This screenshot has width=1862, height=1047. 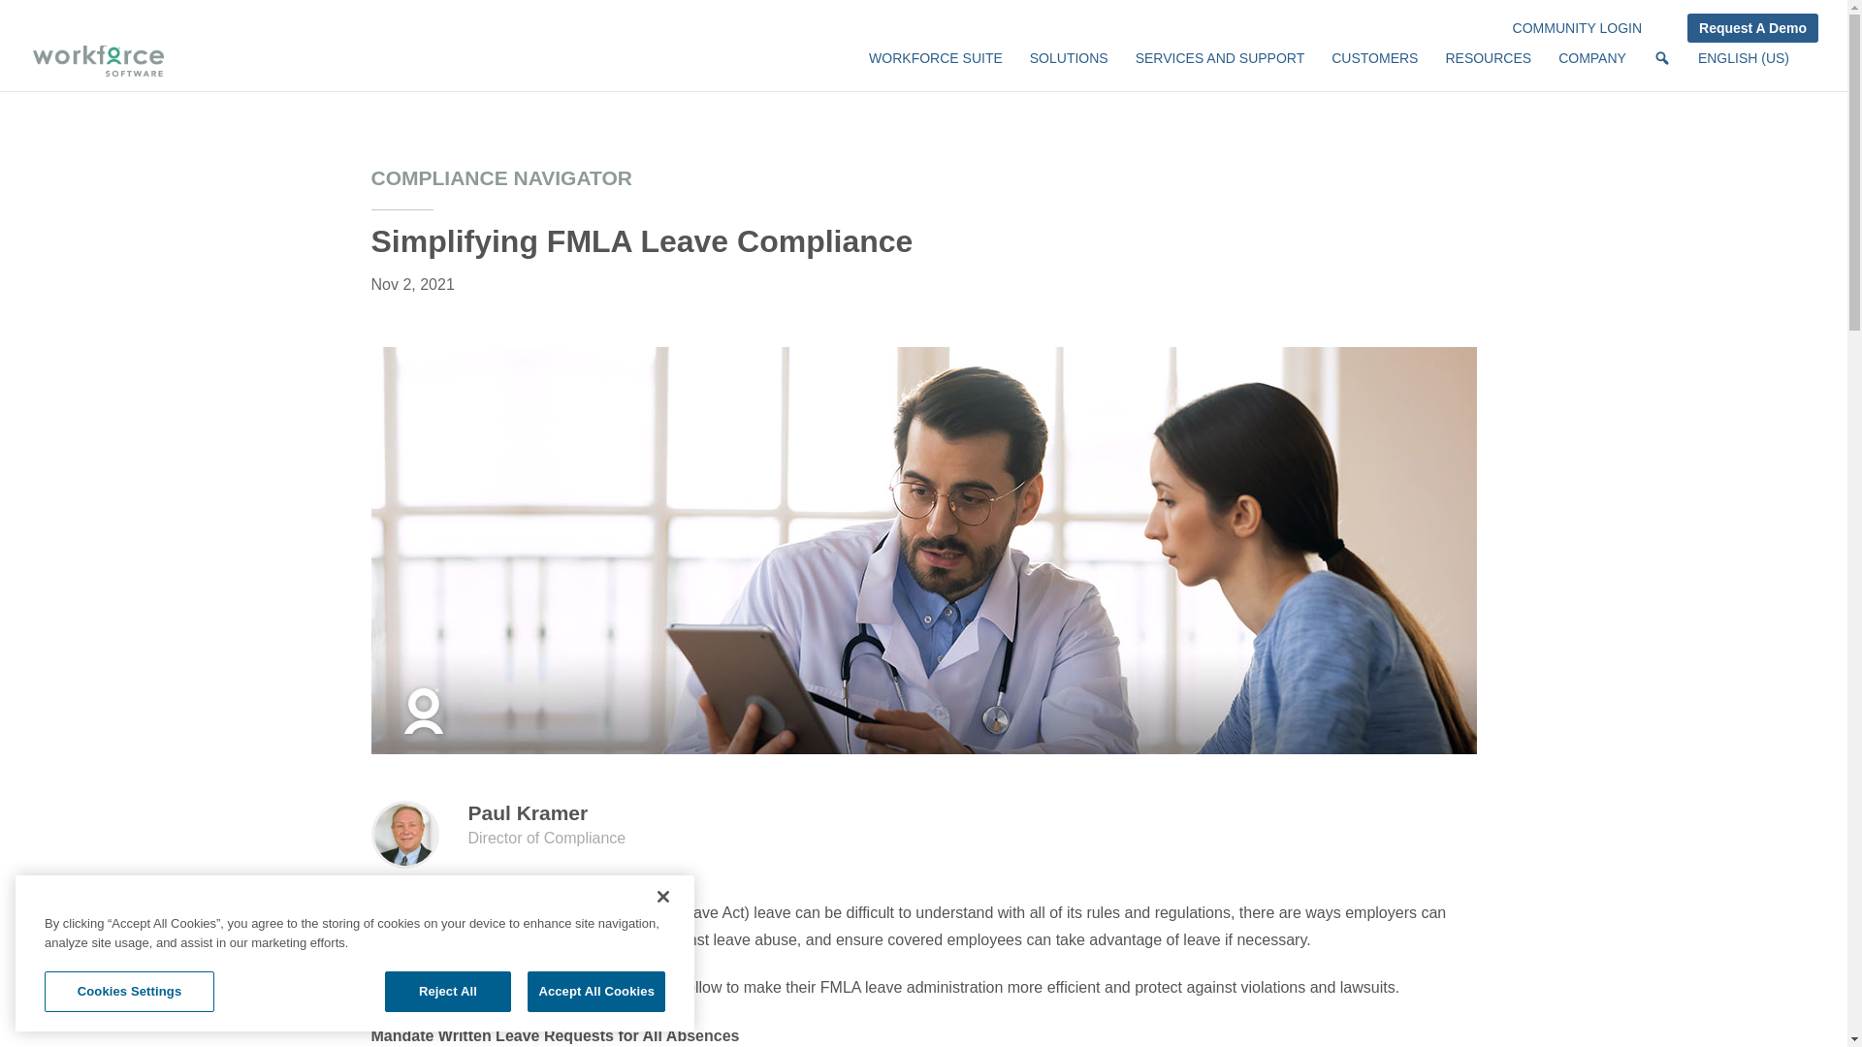 What do you see at coordinates (1069, 66) in the screenshot?
I see `SOLUTIONS` at bounding box center [1069, 66].